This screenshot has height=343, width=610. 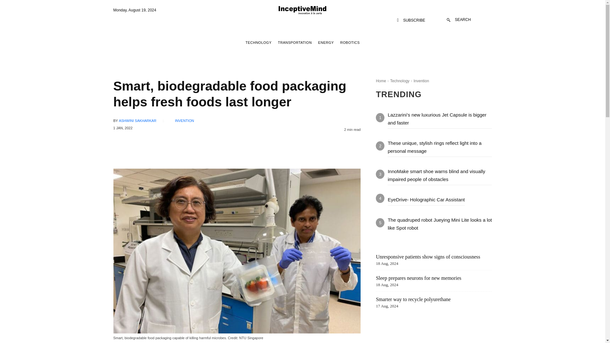 What do you see at coordinates (459, 20) in the screenshot?
I see `SEARCH` at bounding box center [459, 20].